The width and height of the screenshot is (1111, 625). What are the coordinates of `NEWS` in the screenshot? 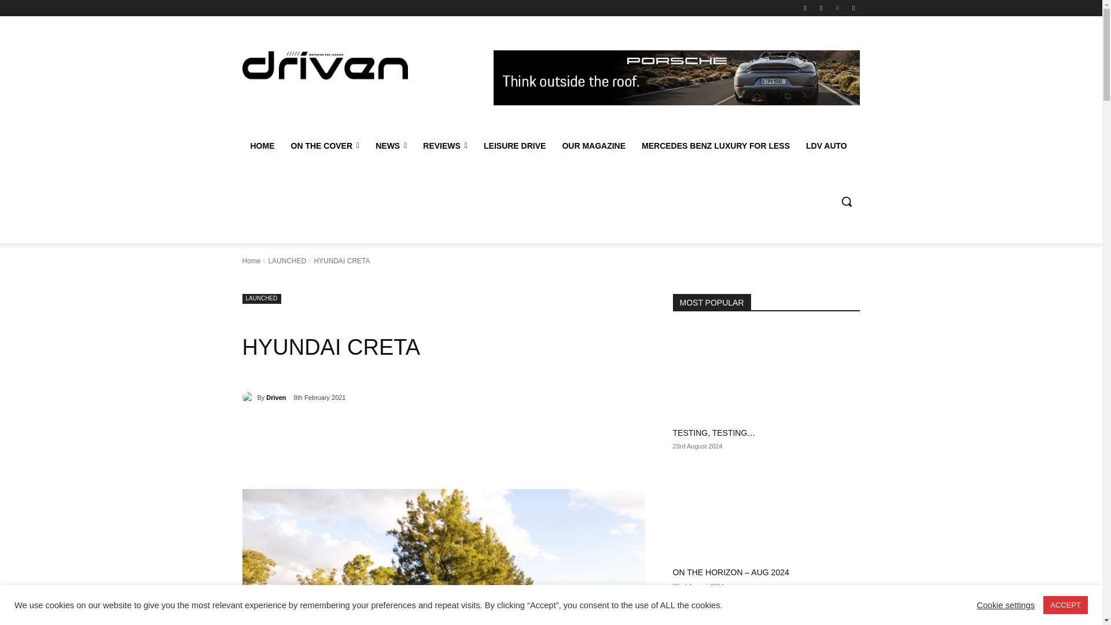 It's located at (391, 146).